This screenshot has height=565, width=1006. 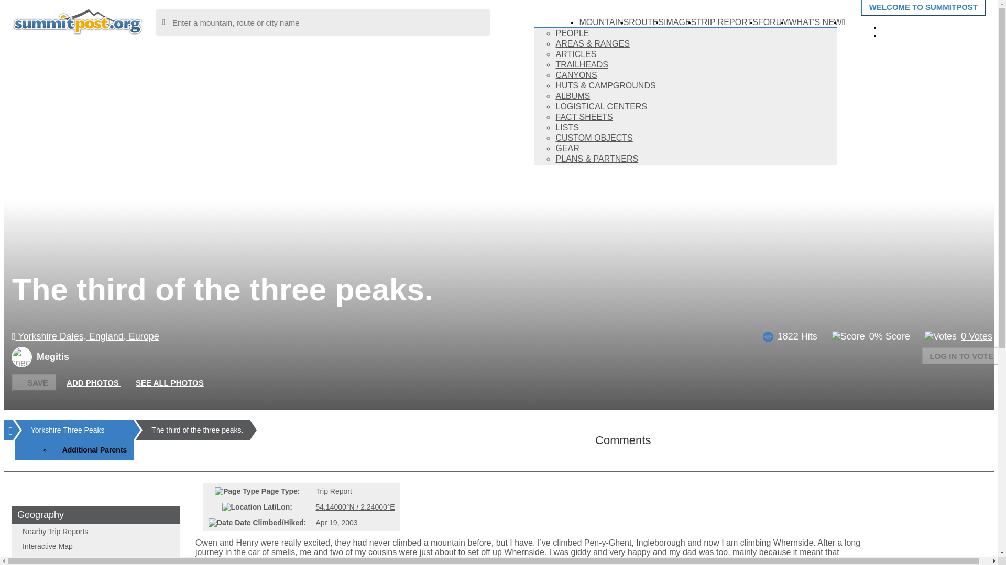 I want to click on Views, so click(x=768, y=337).